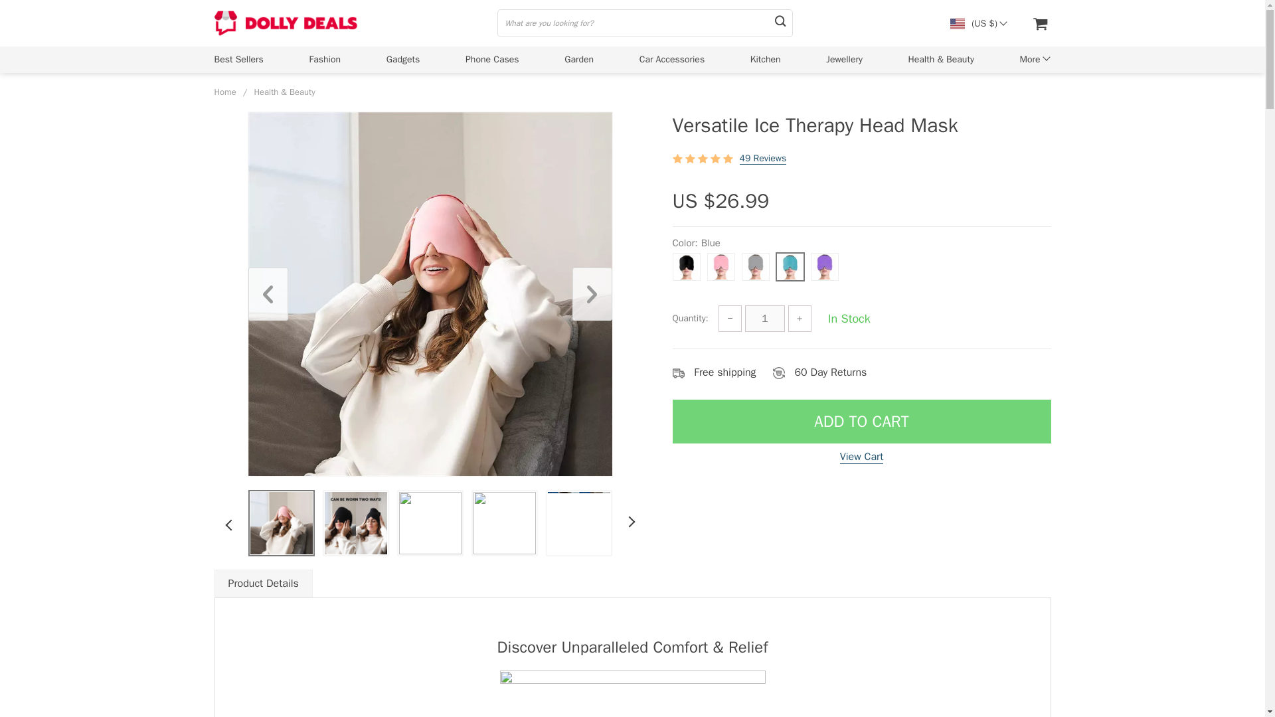 Image resolution: width=1275 pixels, height=717 pixels. I want to click on 27625-6d3d27.jpg, so click(504, 522).